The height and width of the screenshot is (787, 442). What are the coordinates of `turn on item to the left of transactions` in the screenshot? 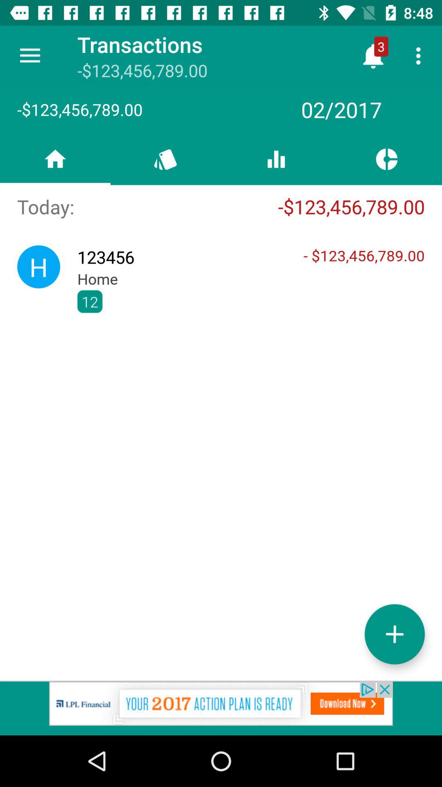 It's located at (30, 56).